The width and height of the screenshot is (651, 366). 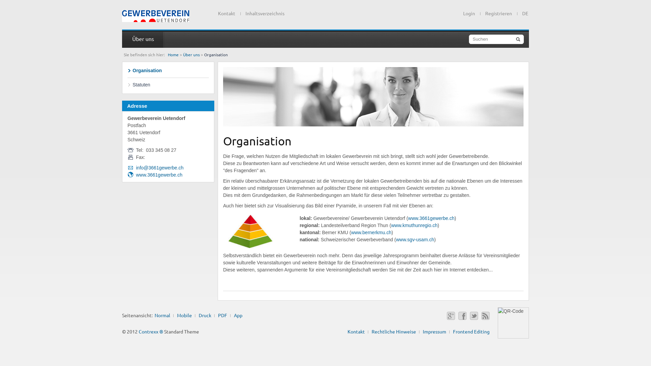 What do you see at coordinates (168, 85) in the screenshot?
I see `Statuten` at bounding box center [168, 85].